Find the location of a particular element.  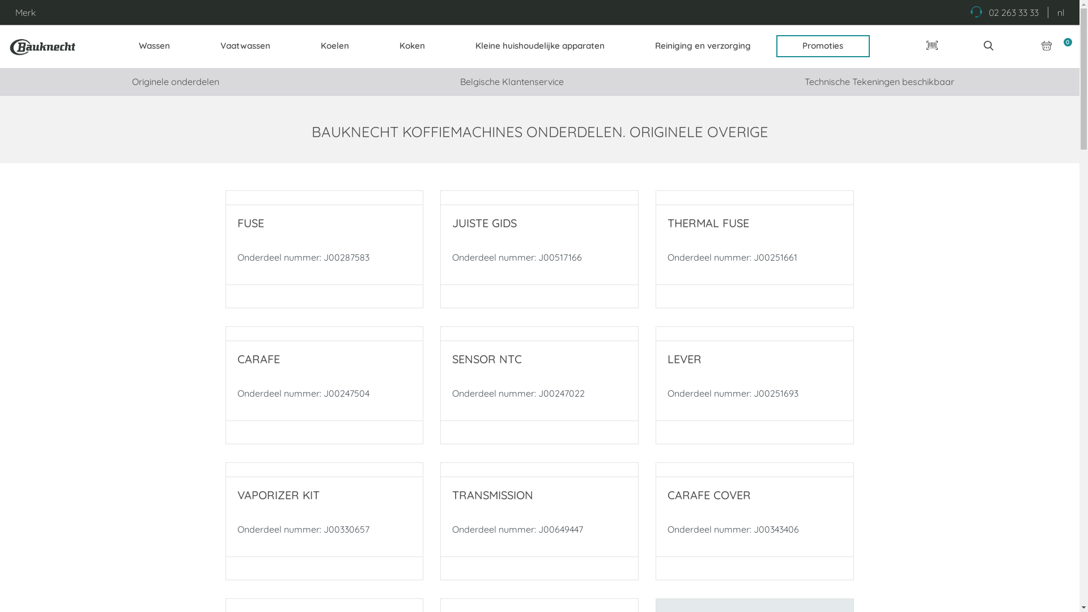

Vaatwassen is located at coordinates (245, 46).